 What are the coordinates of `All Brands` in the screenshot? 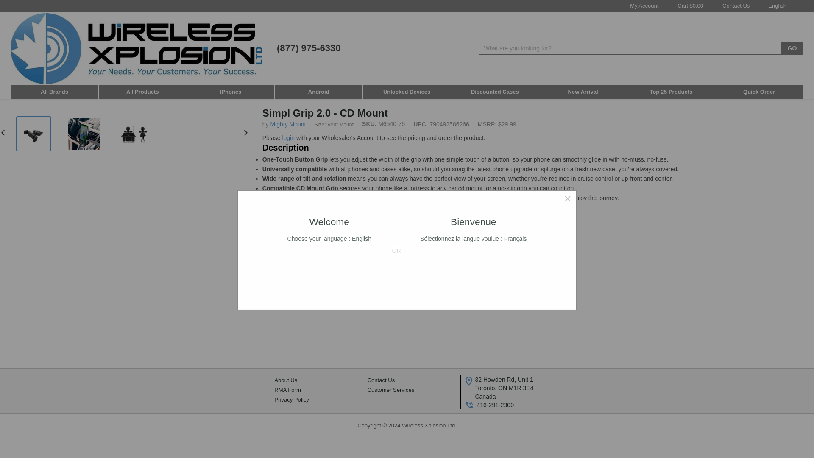 It's located at (54, 92).